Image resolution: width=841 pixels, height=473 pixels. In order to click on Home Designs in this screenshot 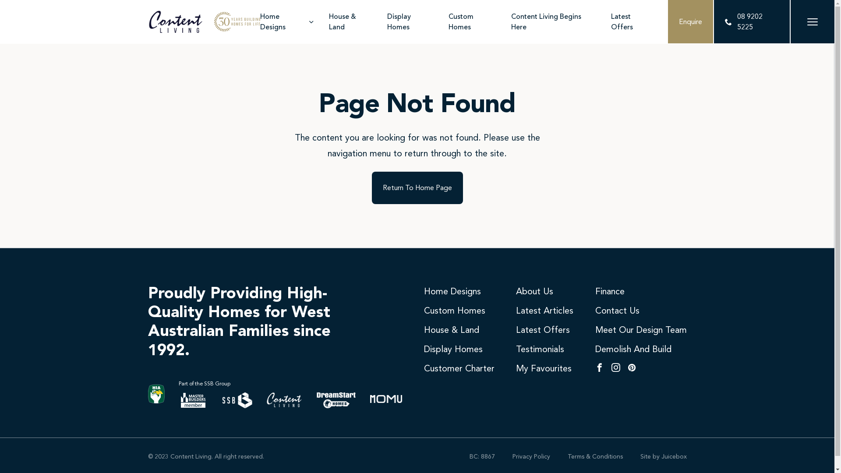, I will do `click(288, 22)`.